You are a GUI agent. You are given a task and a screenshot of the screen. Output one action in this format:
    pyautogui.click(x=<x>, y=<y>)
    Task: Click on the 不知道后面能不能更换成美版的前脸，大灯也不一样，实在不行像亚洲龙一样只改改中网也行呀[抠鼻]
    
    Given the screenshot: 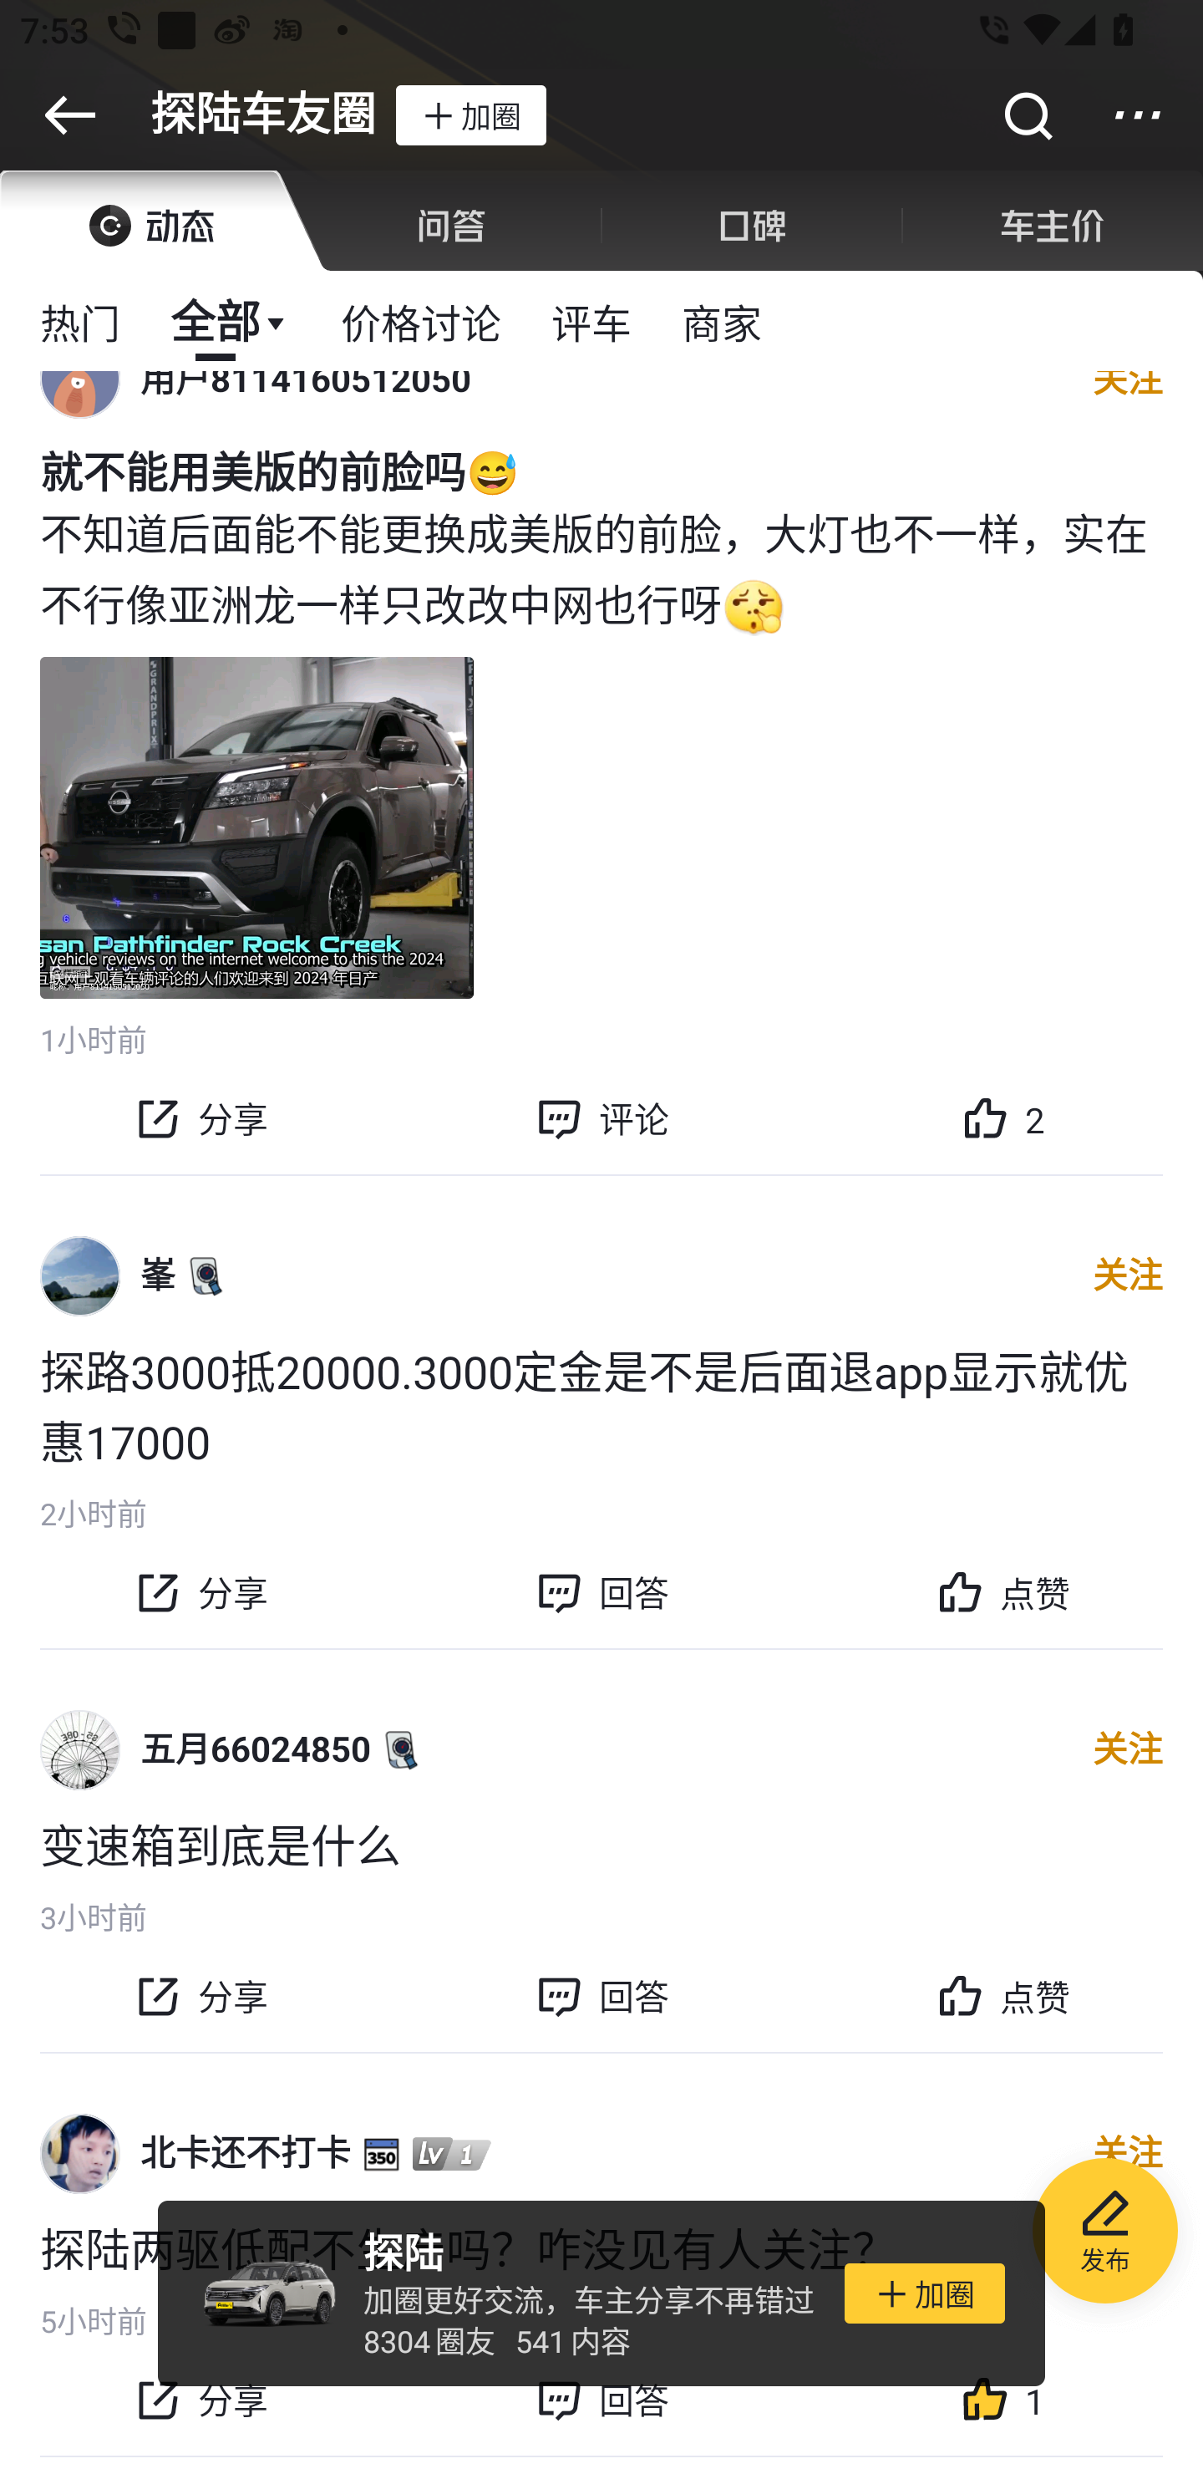 What is the action you would take?
    pyautogui.click(x=601, y=567)
    